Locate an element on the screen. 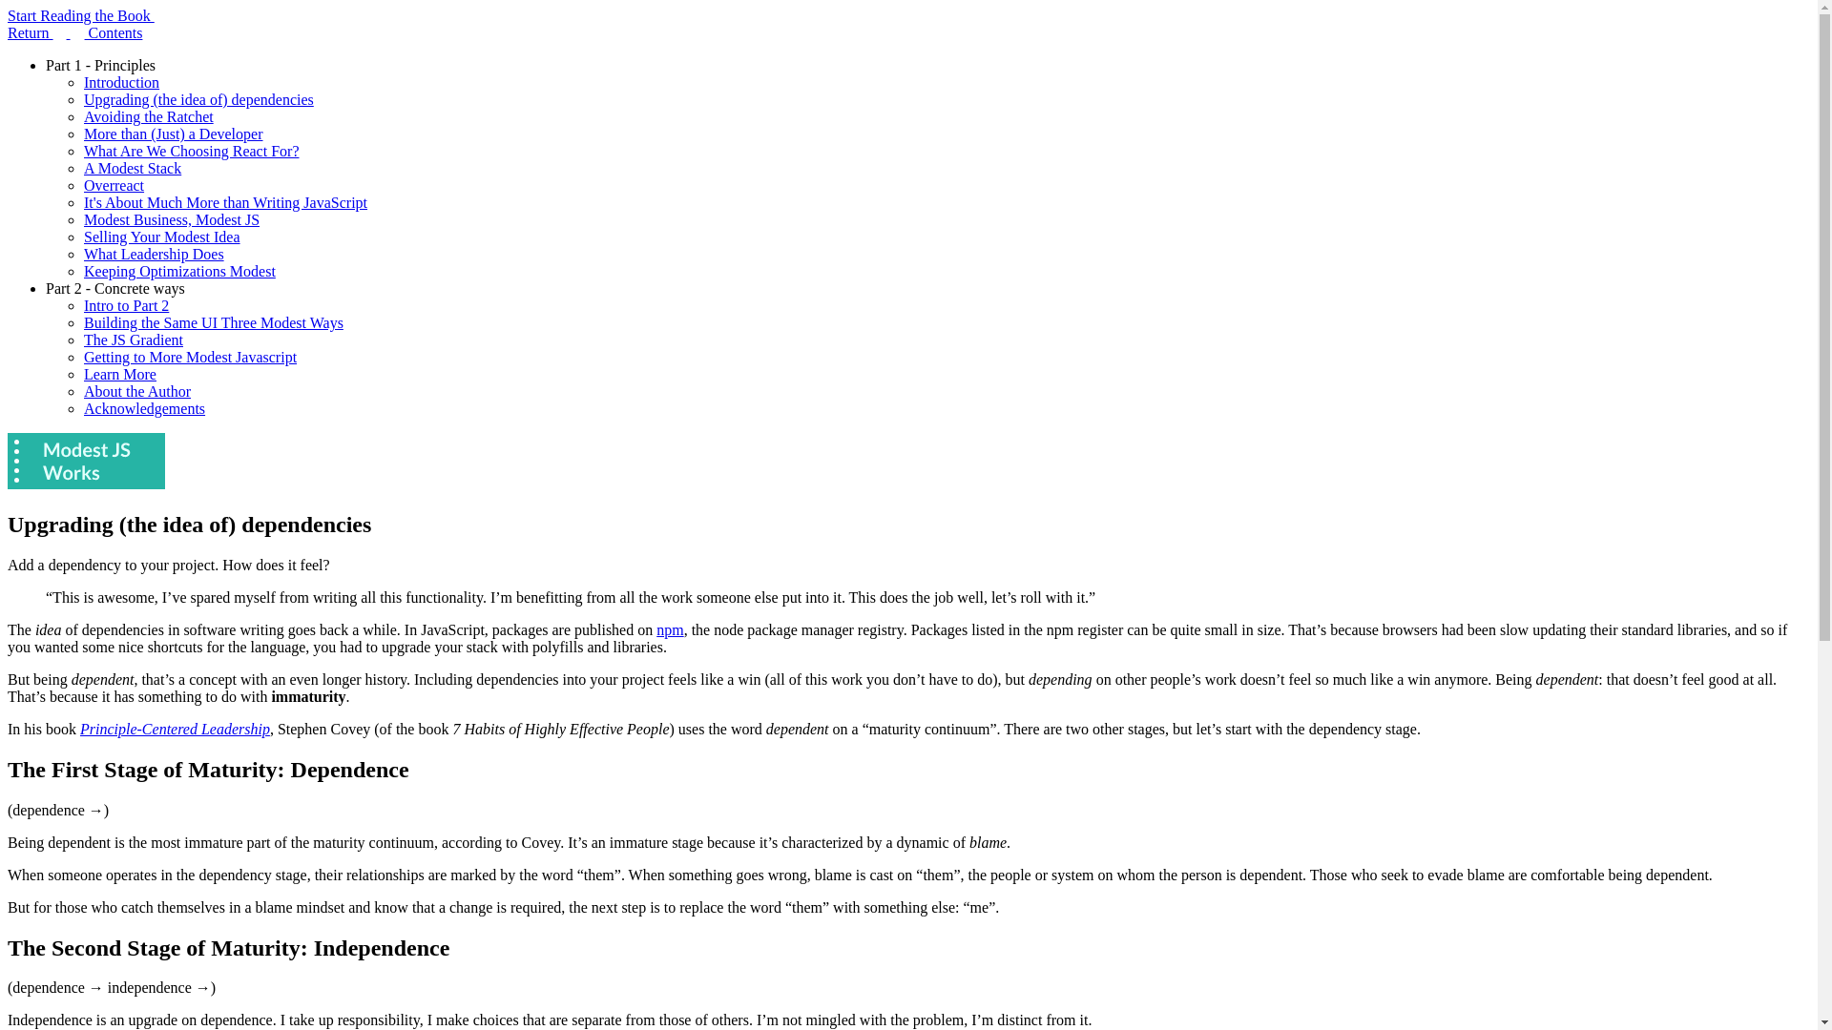 This screenshot has width=1832, height=1030. Principle-Centered Leadership is located at coordinates (175, 729).